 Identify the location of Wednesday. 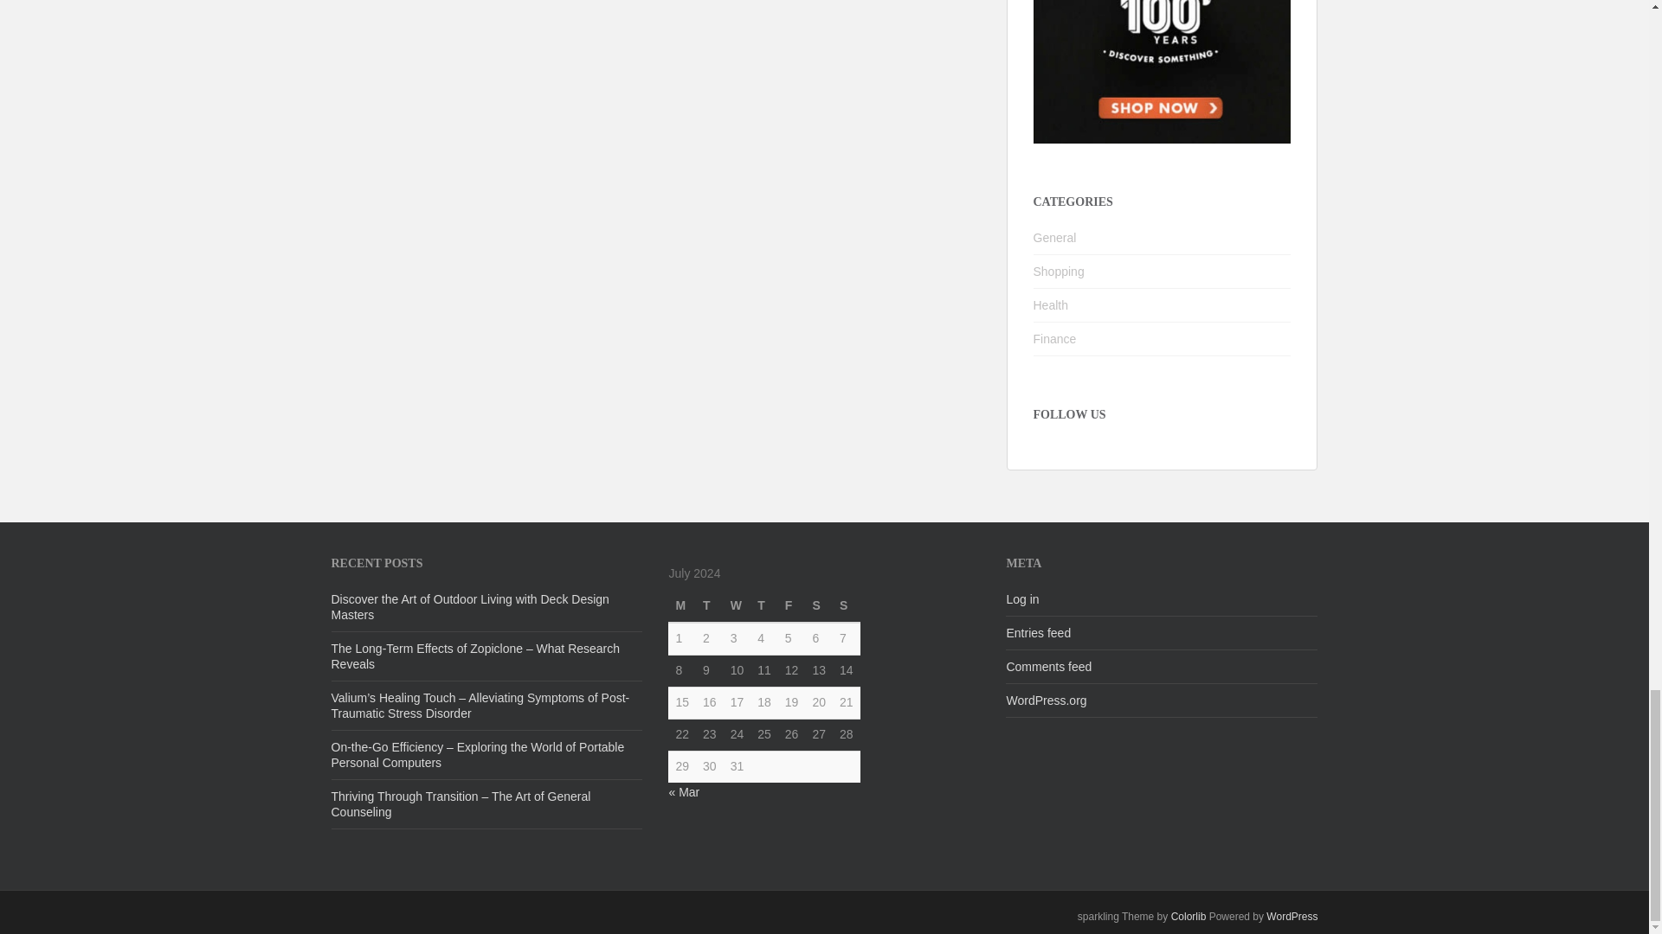
(737, 606).